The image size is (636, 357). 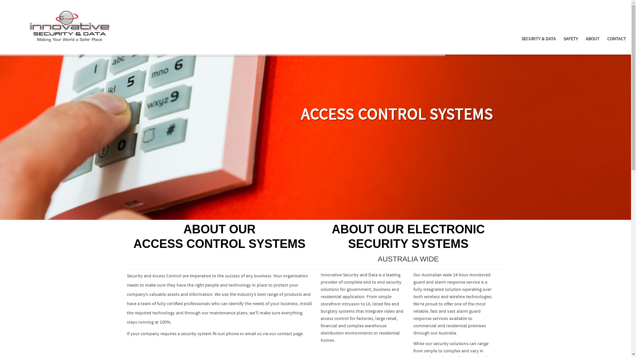 I want to click on SAFETY, so click(x=571, y=39).